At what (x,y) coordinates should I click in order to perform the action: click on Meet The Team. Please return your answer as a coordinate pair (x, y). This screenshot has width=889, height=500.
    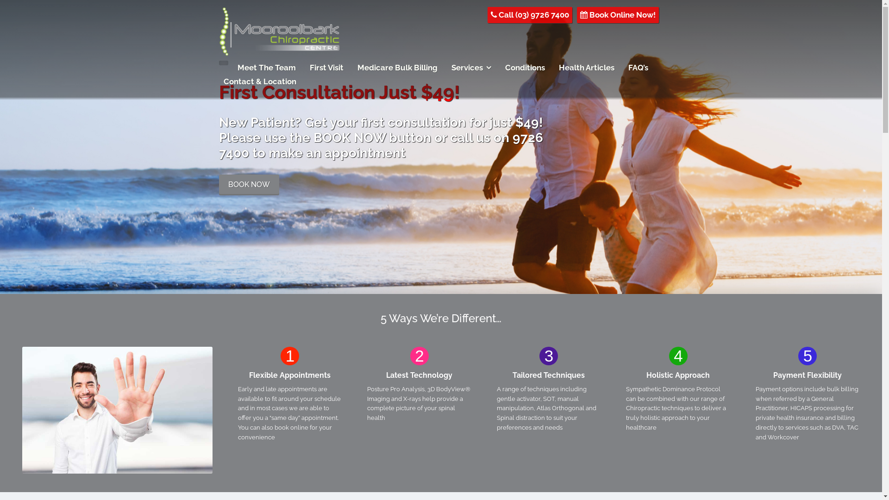
    Looking at the image, I should click on (266, 68).